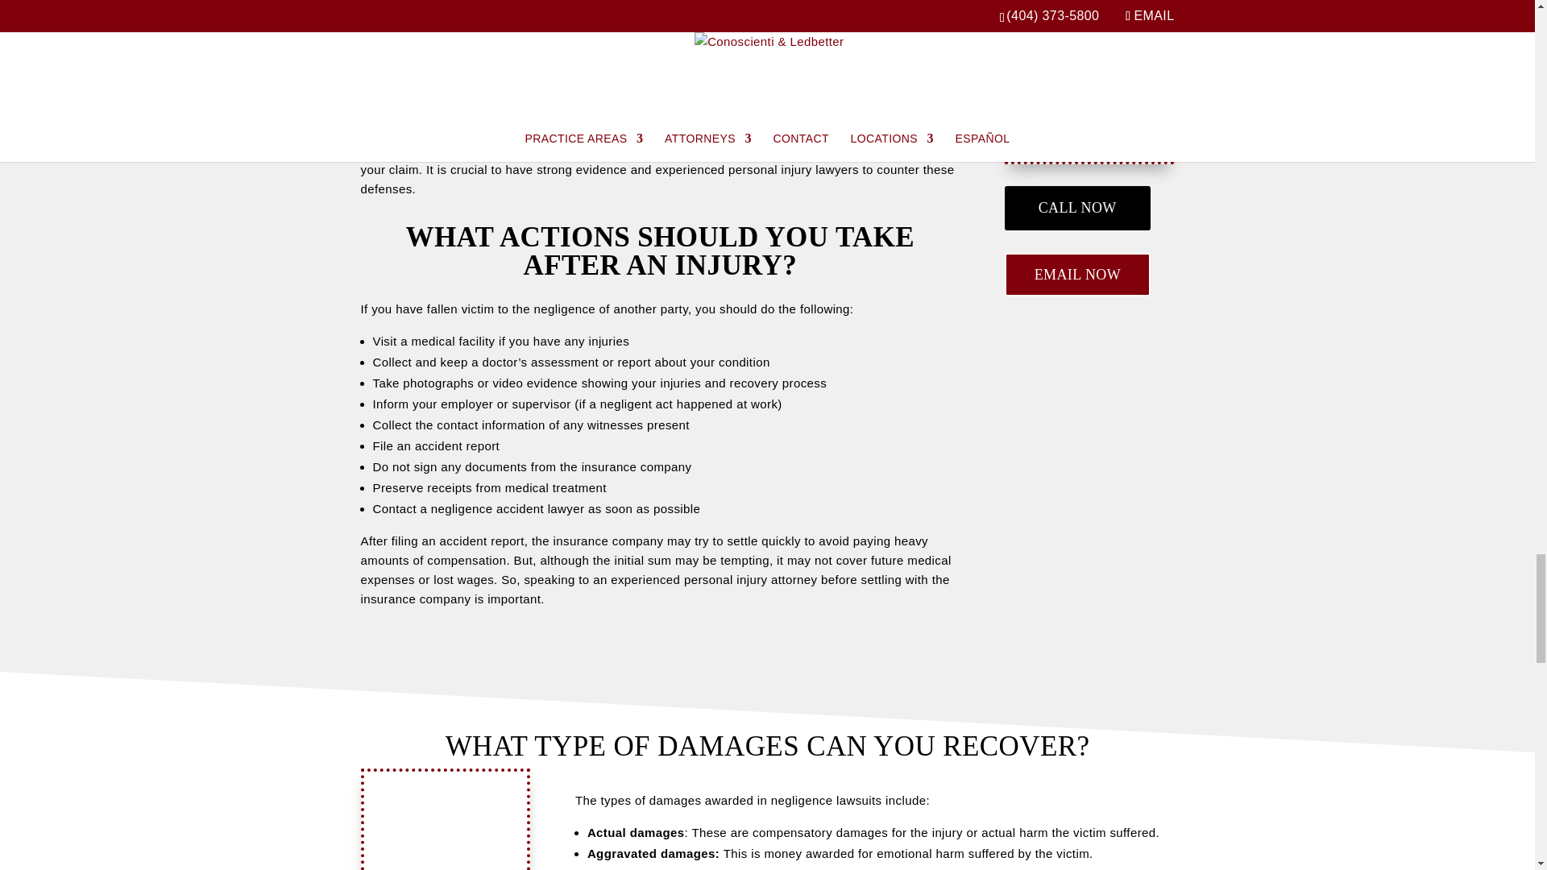 Image resolution: width=1547 pixels, height=870 pixels. What do you see at coordinates (445, 820) in the screenshot?
I see `What Type of Damages Can You Recover` at bounding box center [445, 820].